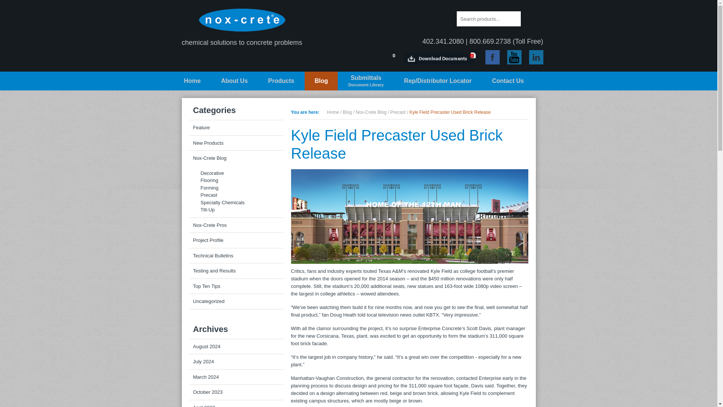  Describe the element at coordinates (236, 301) in the screenshot. I see `Specialty Chemicals` at that location.